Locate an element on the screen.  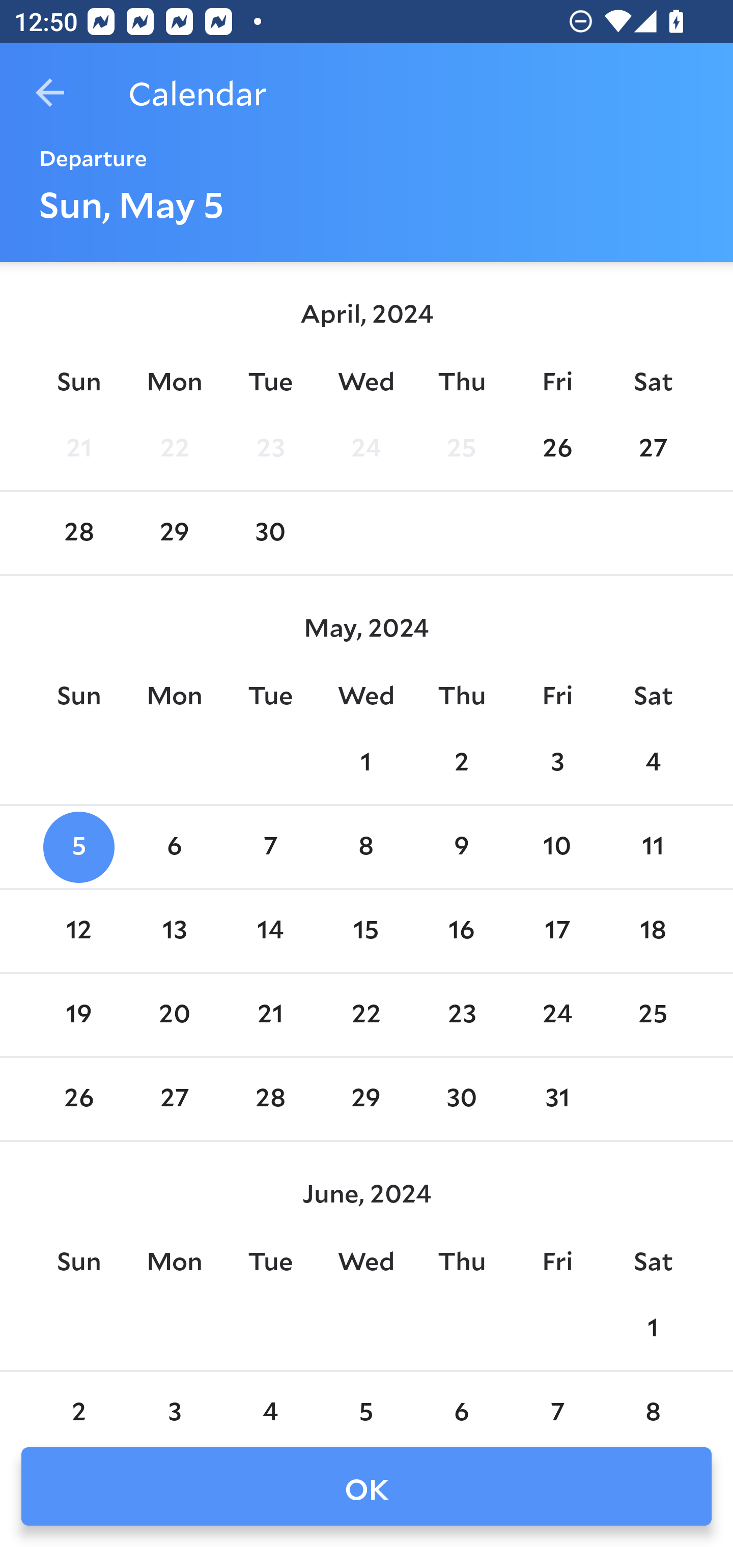
4 is located at coordinates (653, 762).